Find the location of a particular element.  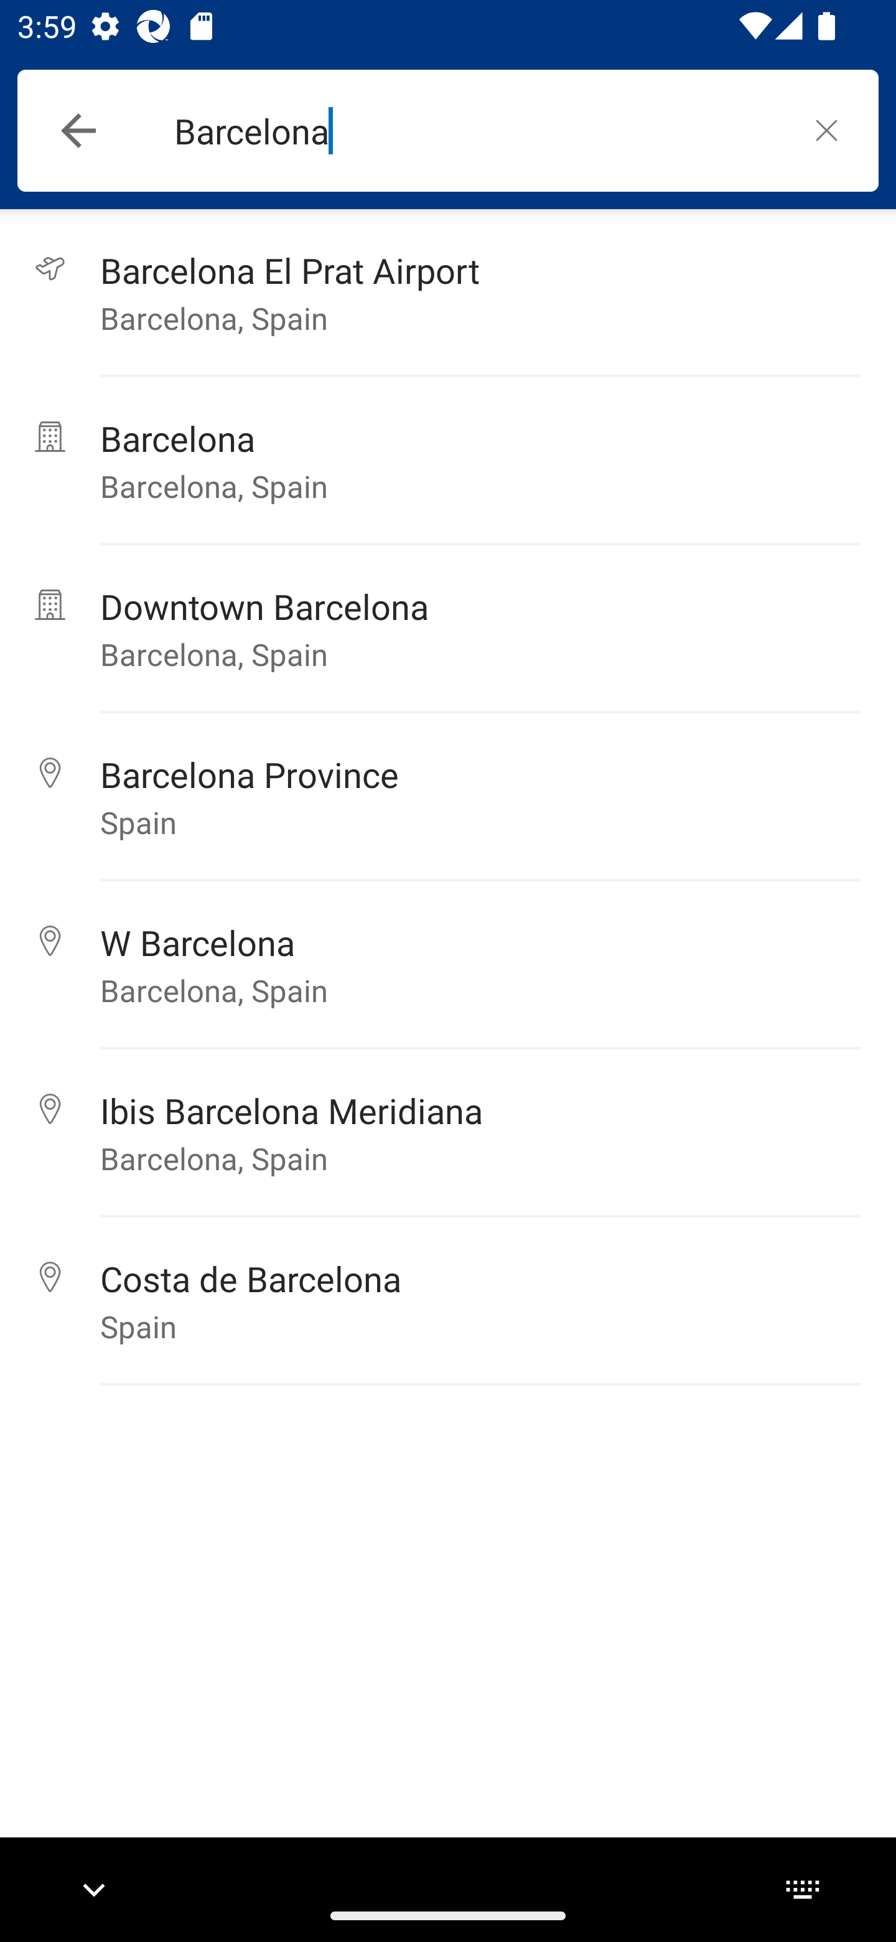

놕 is located at coordinates (826, 129).